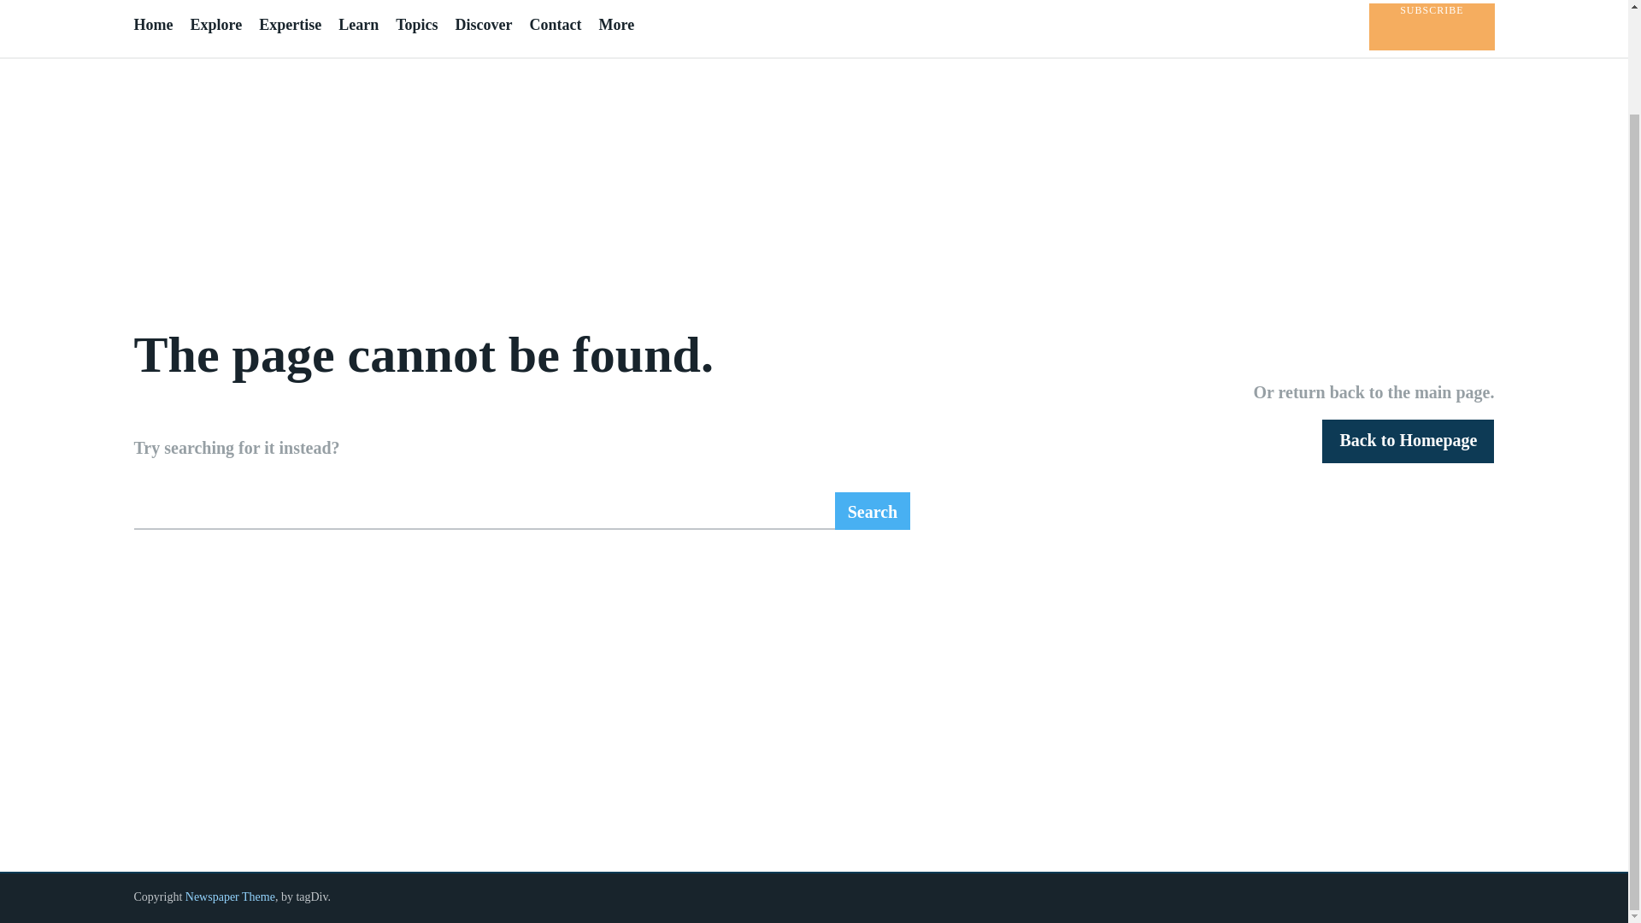 The width and height of the screenshot is (1641, 923). I want to click on Expertise, so click(291, 25).